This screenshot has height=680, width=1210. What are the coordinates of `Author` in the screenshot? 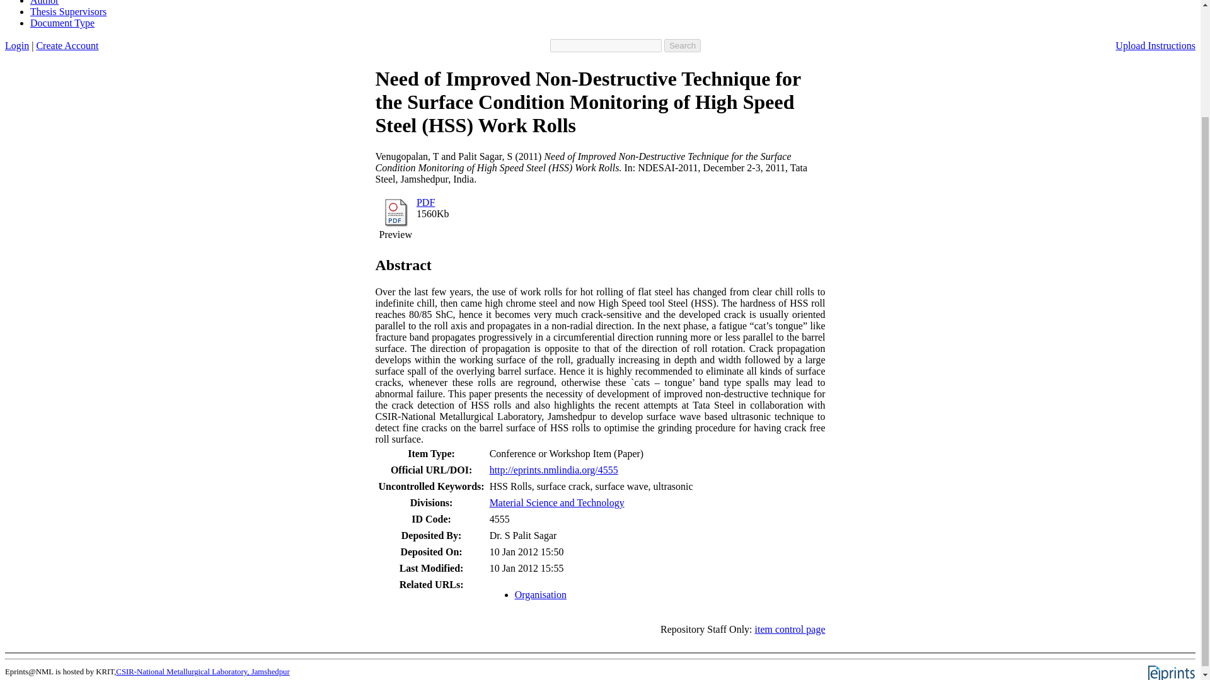 It's located at (44, 3).